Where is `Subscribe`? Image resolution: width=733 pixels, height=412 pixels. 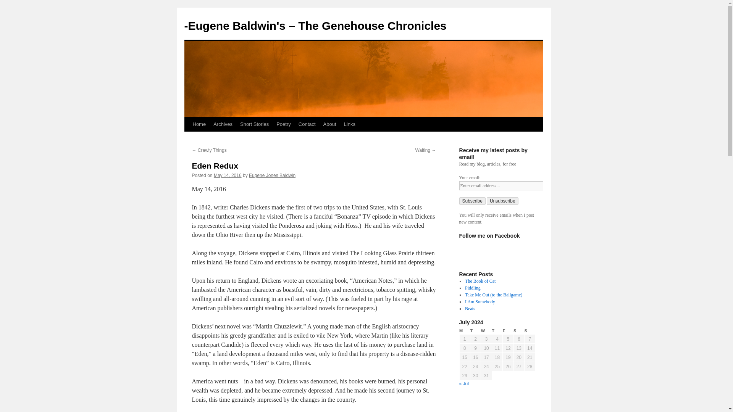 Subscribe is located at coordinates (472, 201).